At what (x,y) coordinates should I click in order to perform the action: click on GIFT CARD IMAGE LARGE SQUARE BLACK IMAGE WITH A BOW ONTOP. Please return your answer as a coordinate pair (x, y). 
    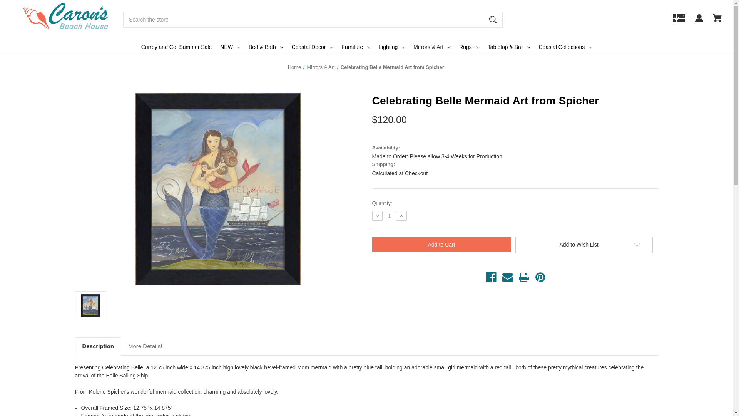
    Looking at the image, I should click on (679, 22).